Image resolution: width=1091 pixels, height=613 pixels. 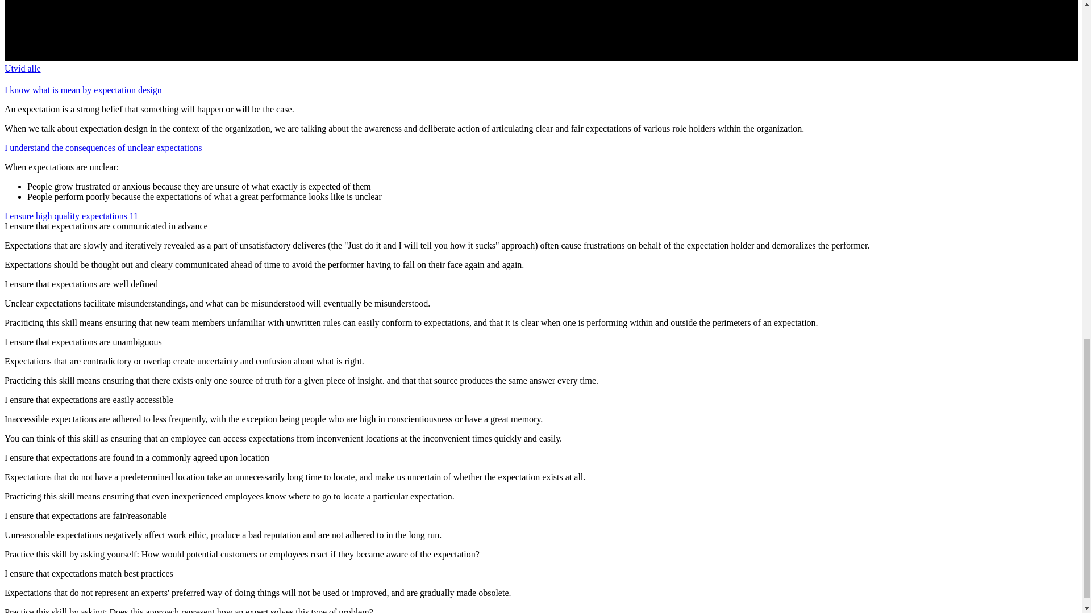 I want to click on I ensure that expectations are easily accessible, so click(x=89, y=400).